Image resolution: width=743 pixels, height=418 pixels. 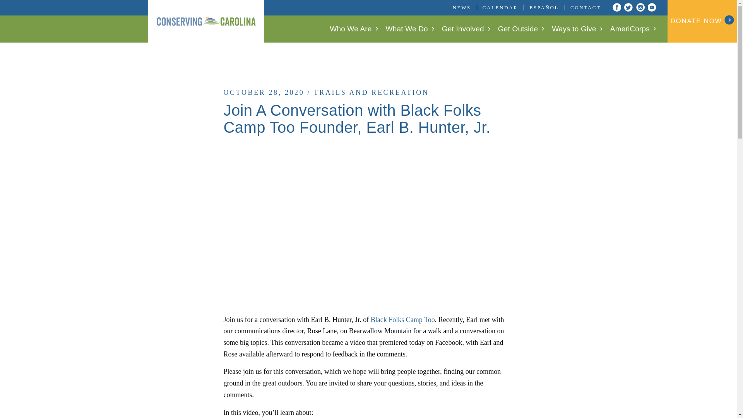 What do you see at coordinates (586, 8) in the screenshot?
I see `CONTACT` at bounding box center [586, 8].